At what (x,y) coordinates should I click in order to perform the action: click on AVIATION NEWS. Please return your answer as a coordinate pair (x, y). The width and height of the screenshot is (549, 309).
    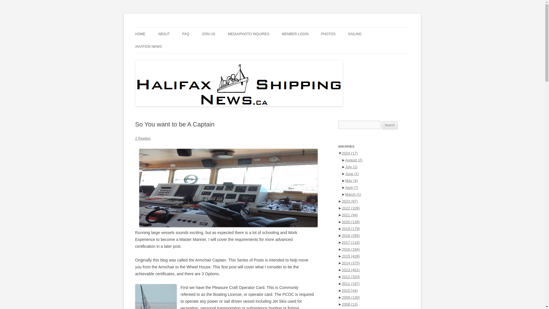
    Looking at the image, I should click on (148, 46).